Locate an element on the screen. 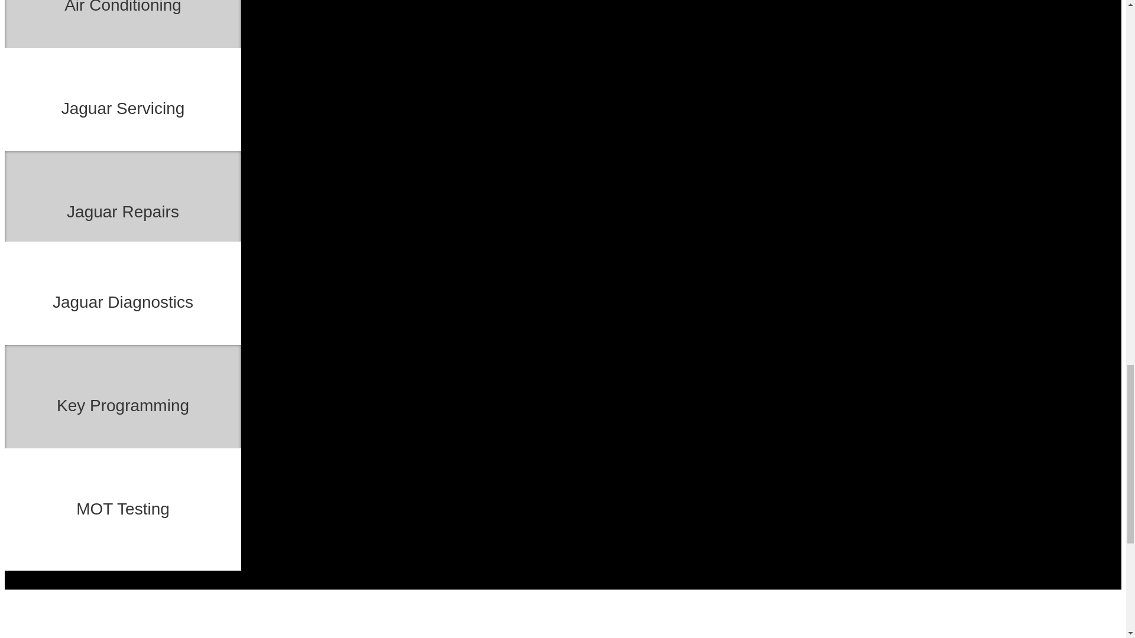 Image resolution: width=1135 pixels, height=638 pixels. Jaguar Diagnostics is located at coordinates (122, 293).